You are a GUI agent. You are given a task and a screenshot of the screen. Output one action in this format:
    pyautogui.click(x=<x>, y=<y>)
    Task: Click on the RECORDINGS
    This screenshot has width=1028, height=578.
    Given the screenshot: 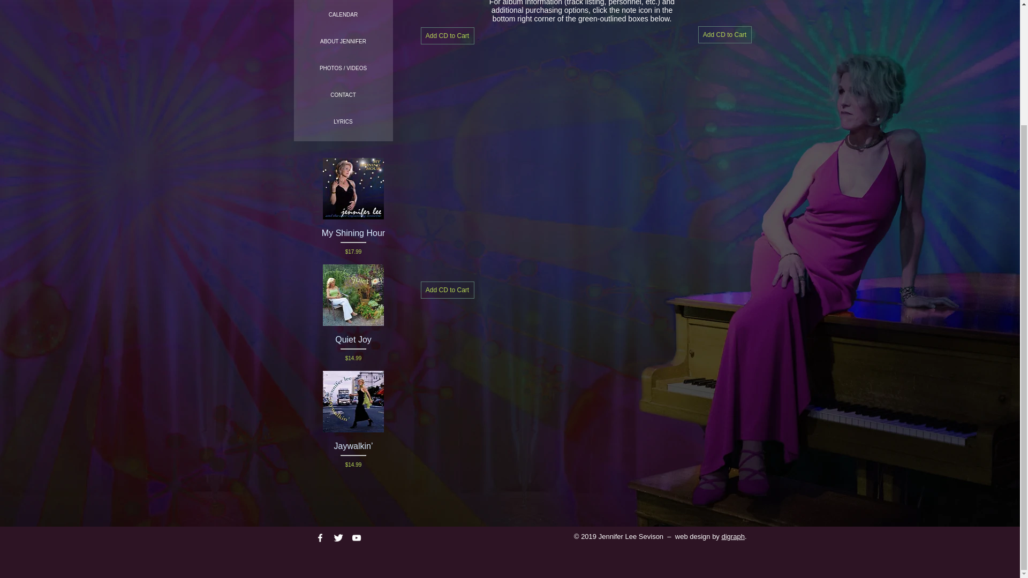 What is the action you would take?
    pyautogui.click(x=344, y=1)
    